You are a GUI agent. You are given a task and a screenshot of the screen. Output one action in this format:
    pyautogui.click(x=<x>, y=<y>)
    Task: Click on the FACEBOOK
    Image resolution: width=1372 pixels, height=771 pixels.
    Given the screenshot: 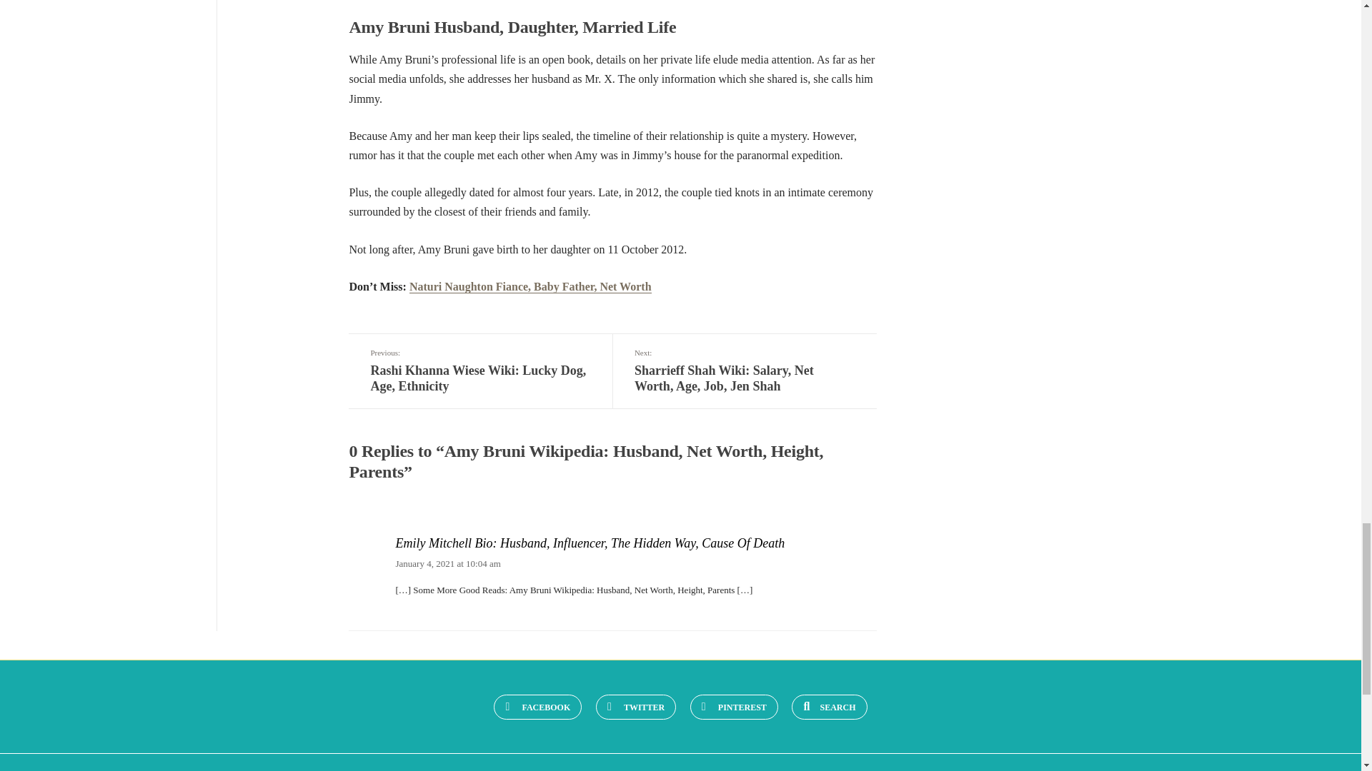 What is the action you would take?
    pyautogui.click(x=537, y=707)
    